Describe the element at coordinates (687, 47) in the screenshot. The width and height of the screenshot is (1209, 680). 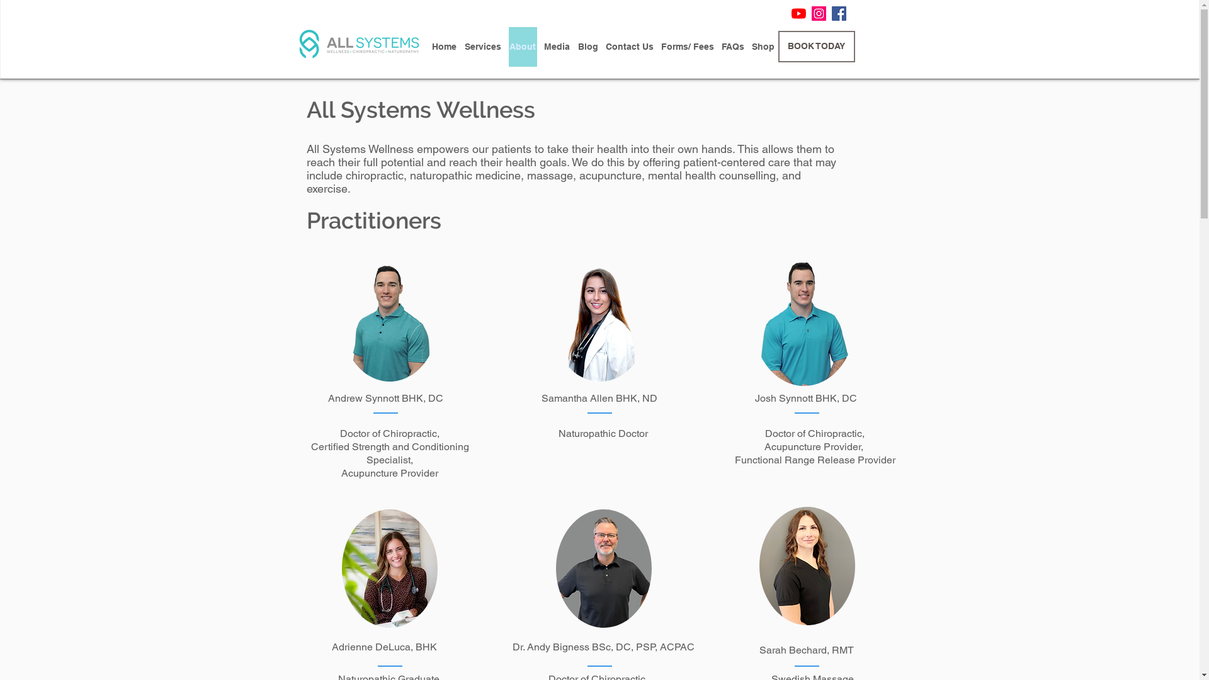
I see `Forms/ Fees` at that location.